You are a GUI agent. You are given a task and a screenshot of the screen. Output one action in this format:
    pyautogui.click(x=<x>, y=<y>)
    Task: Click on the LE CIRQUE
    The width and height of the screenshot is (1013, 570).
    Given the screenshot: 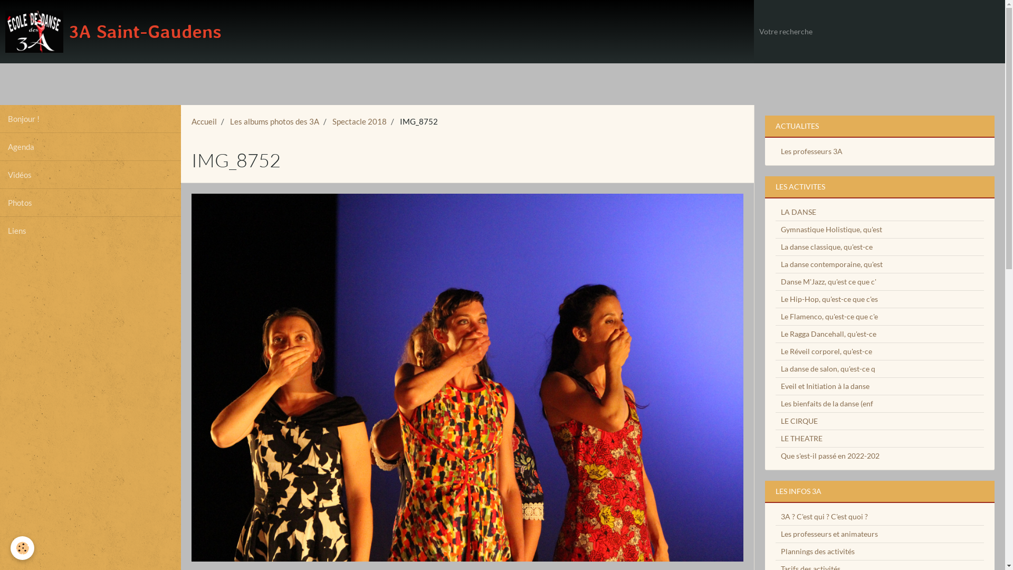 What is the action you would take?
    pyautogui.click(x=880, y=421)
    